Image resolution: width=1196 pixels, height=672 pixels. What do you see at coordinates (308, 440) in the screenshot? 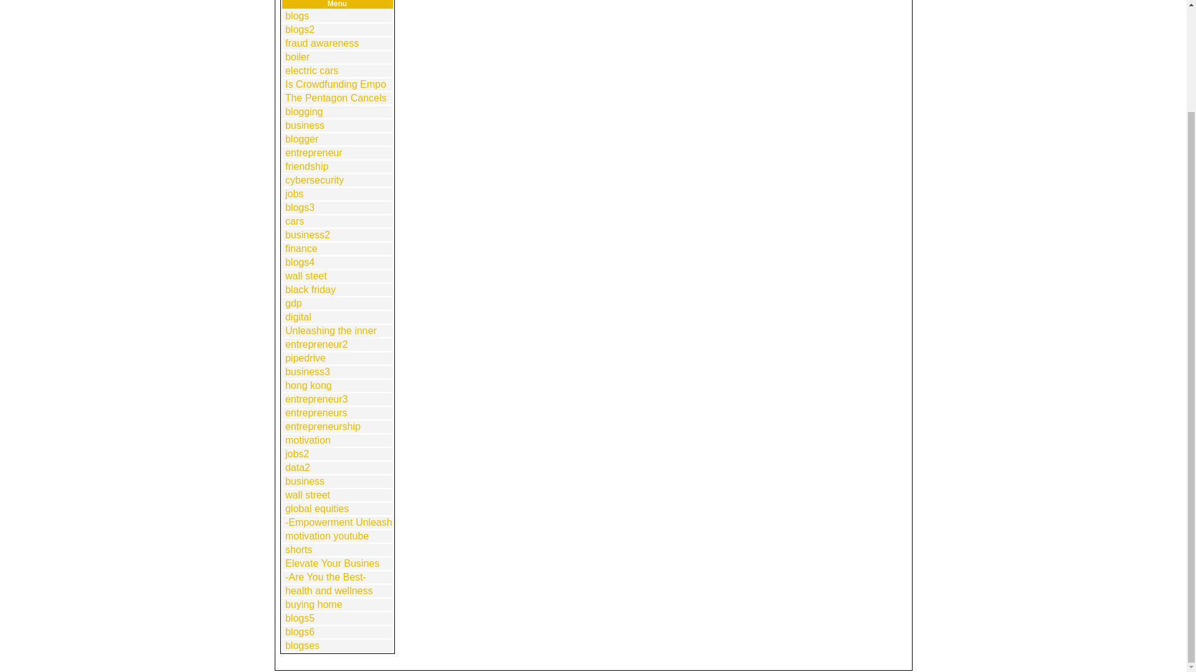
I see `motivation` at bounding box center [308, 440].